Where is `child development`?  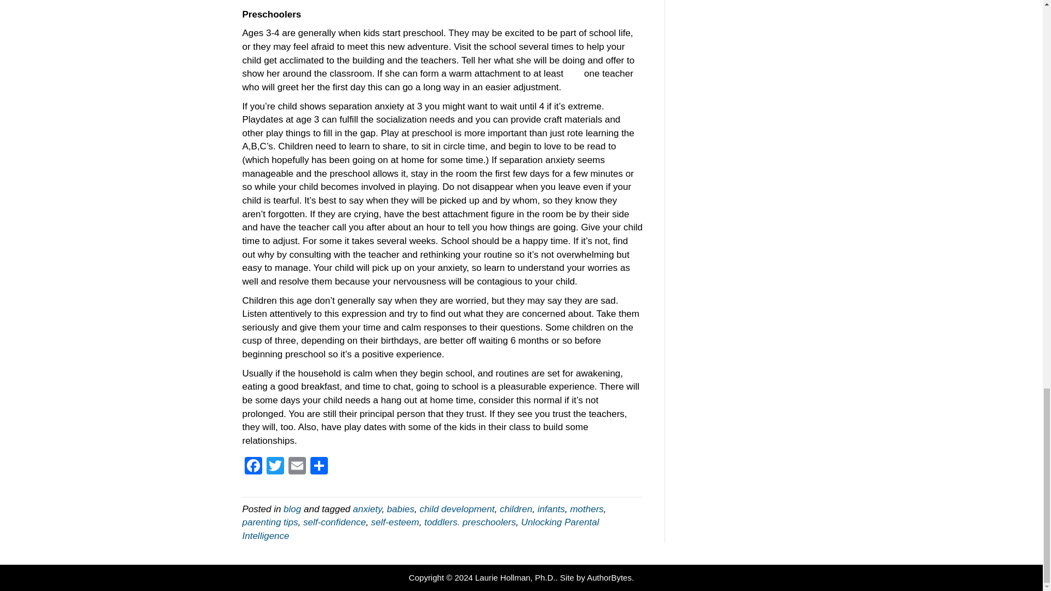
child development is located at coordinates (457, 509).